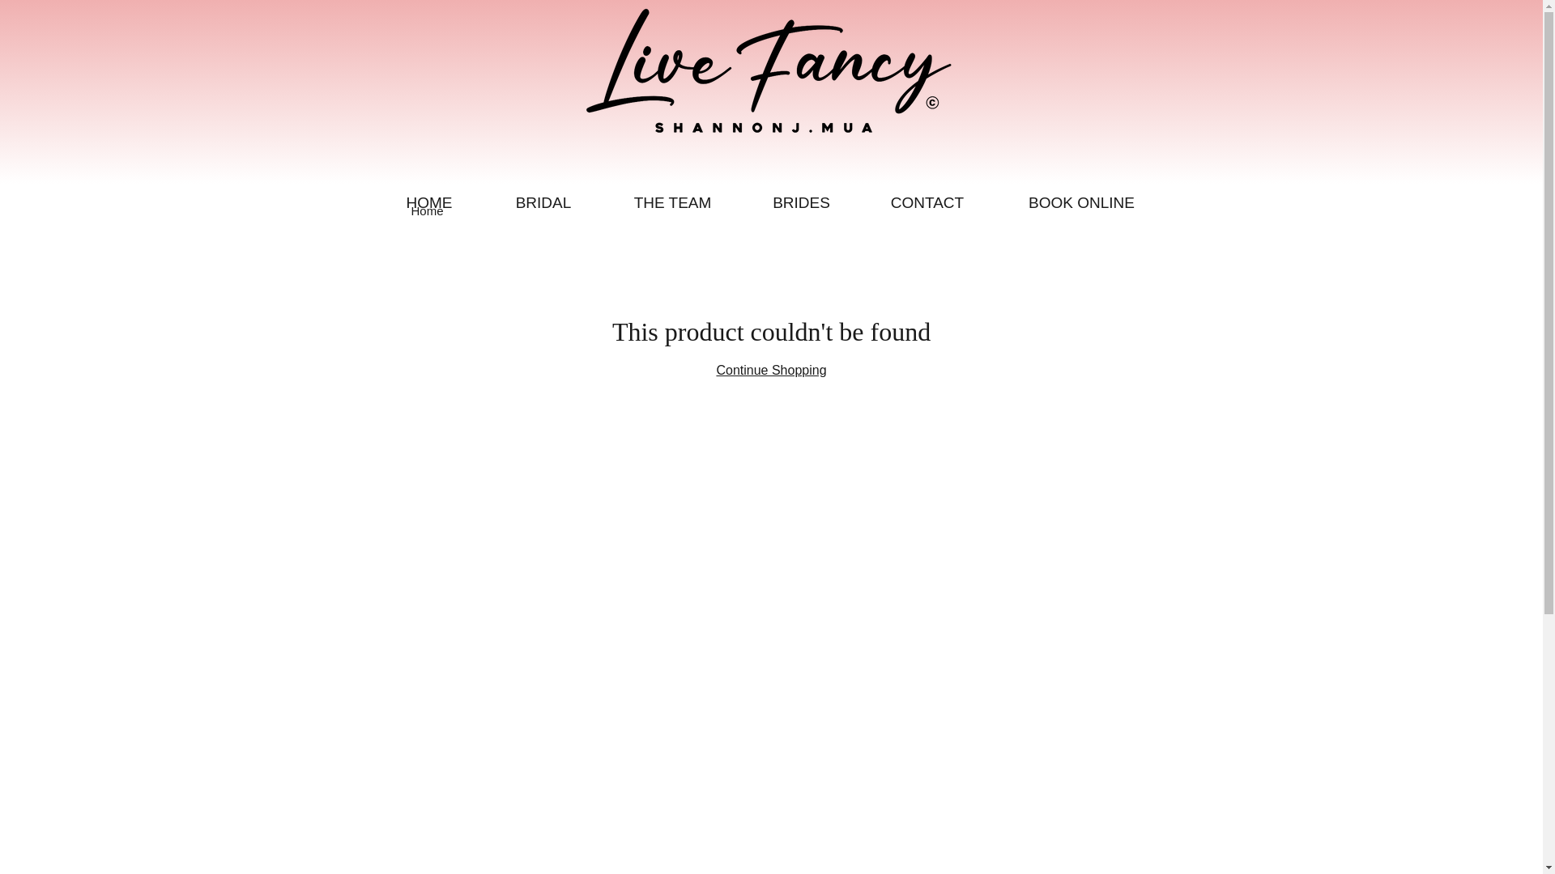 This screenshot has width=1555, height=874. I want to click on THE TEAM, so click(672, 202).